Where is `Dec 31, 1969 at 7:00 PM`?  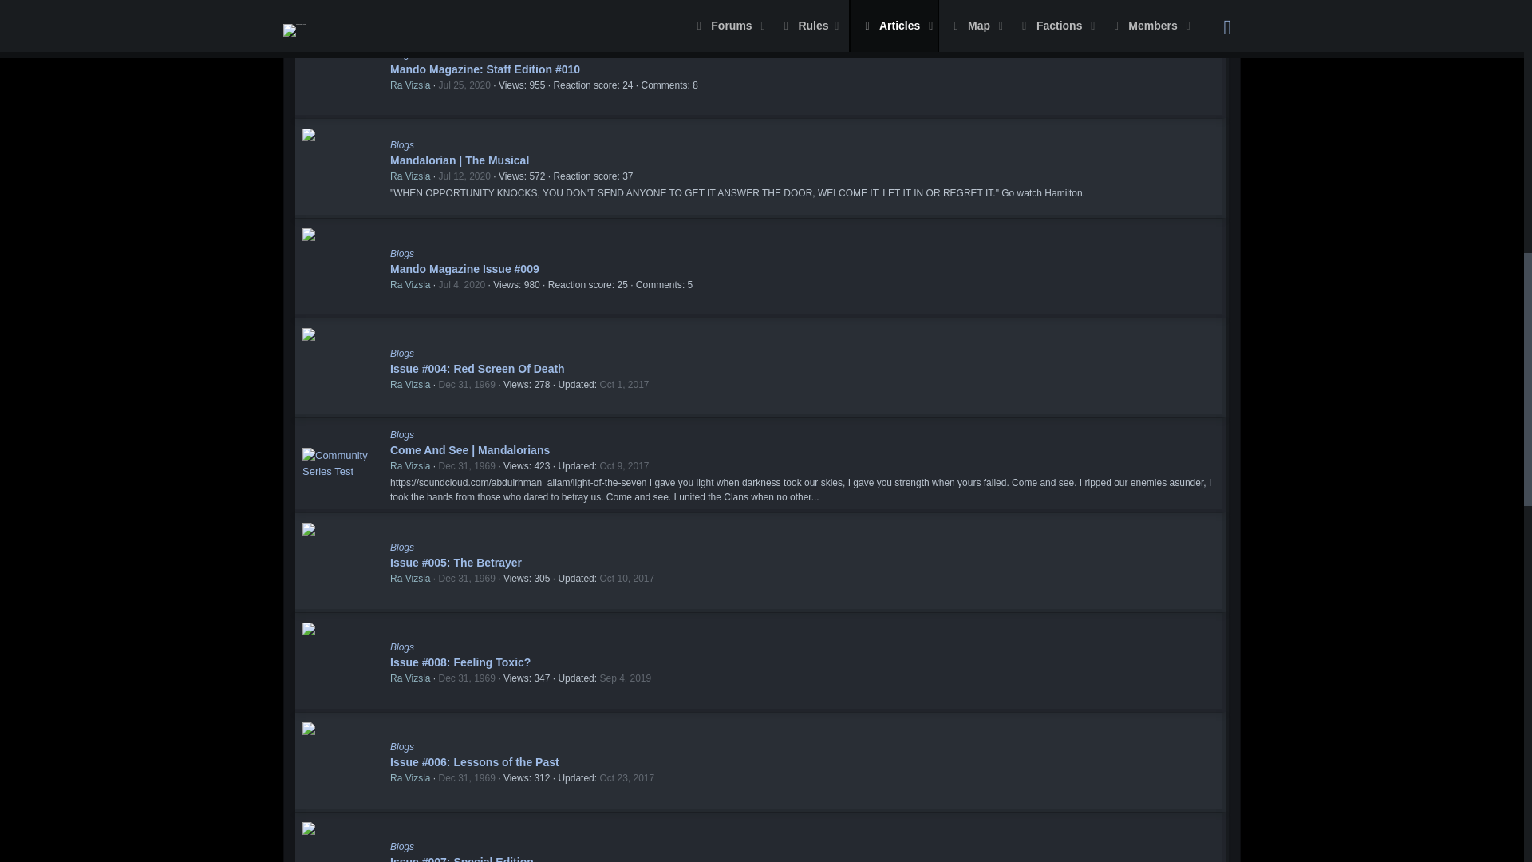
Dec 31, 1969 at 7:00 PM is located at coordinates (466, 777).